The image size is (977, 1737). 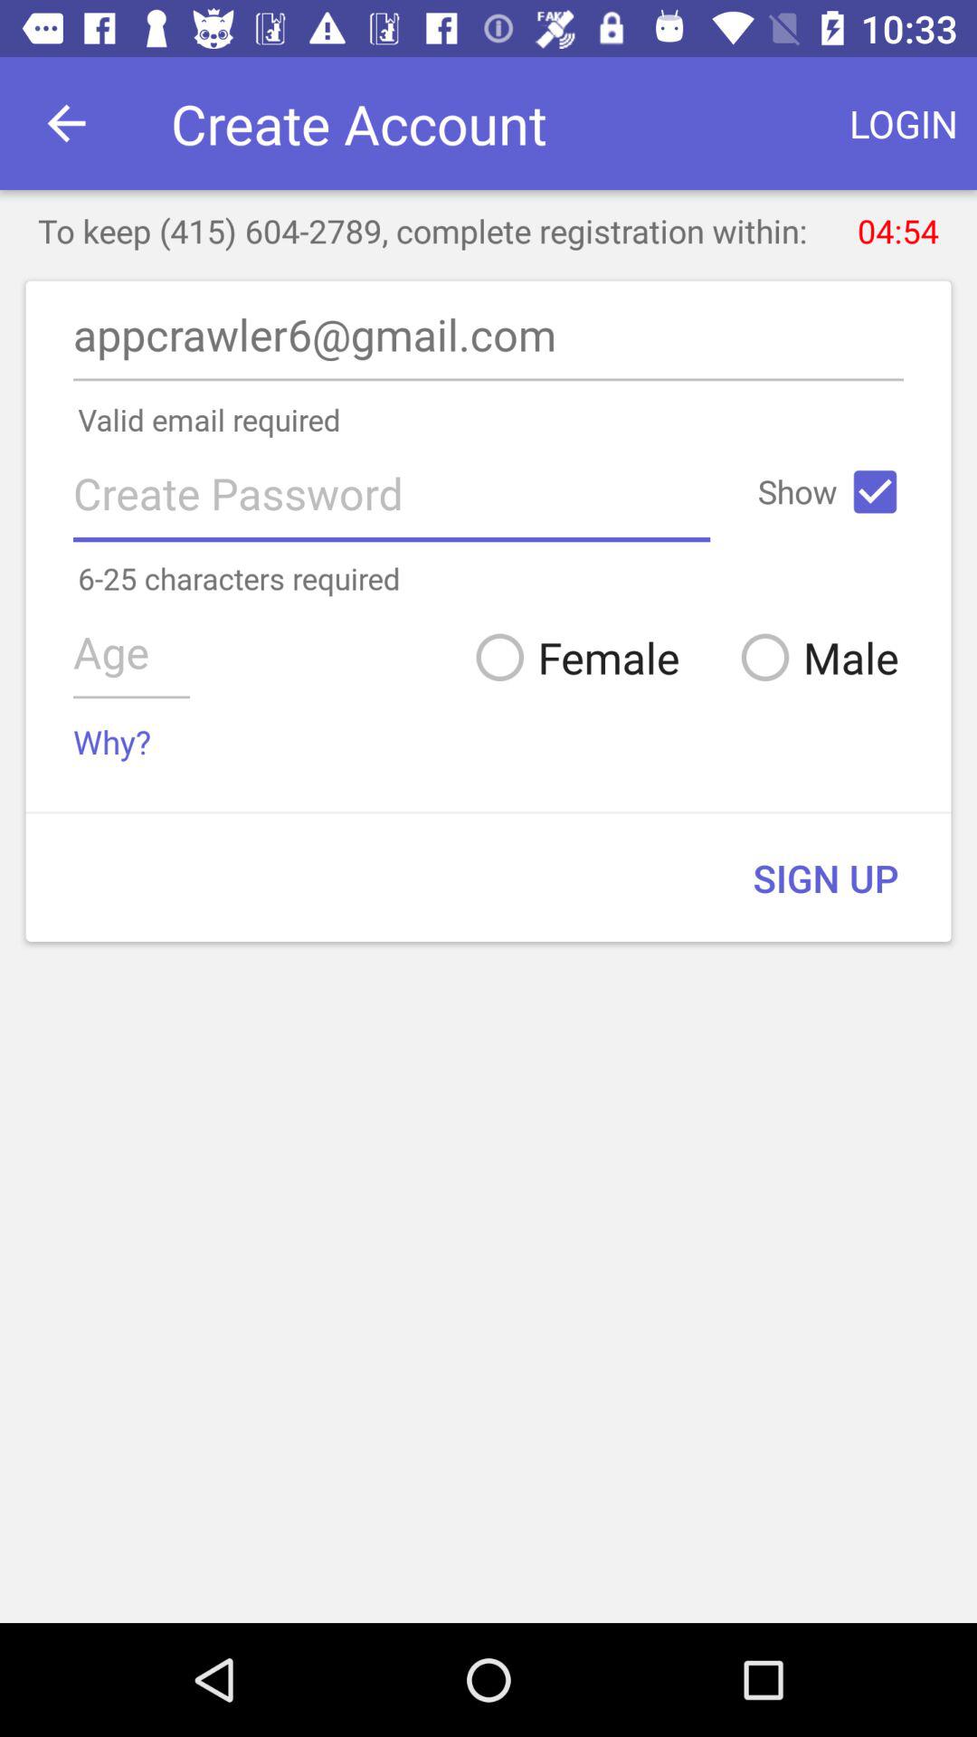 I want to click on tap item to the right of the show icon, so click(x=875, y=491).